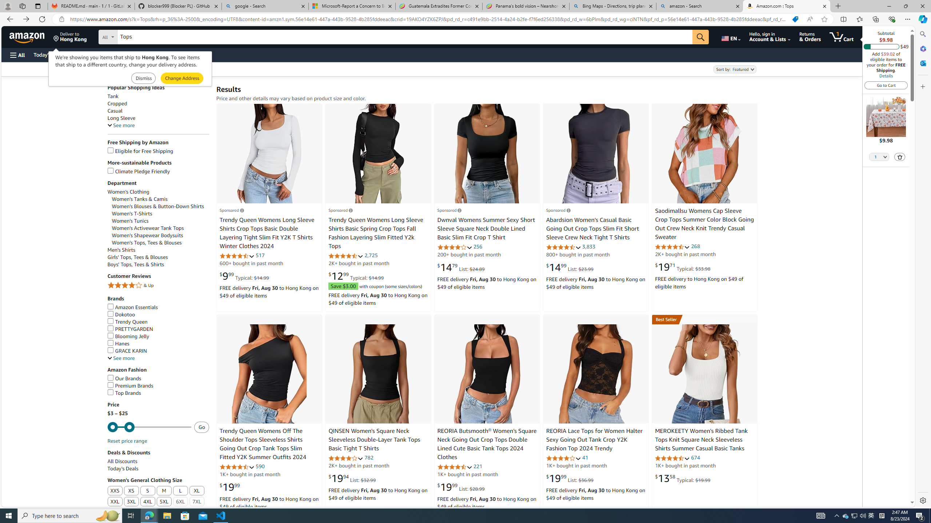 The image size is (931, 523). I want to click on 4XL, so click(148, 502).